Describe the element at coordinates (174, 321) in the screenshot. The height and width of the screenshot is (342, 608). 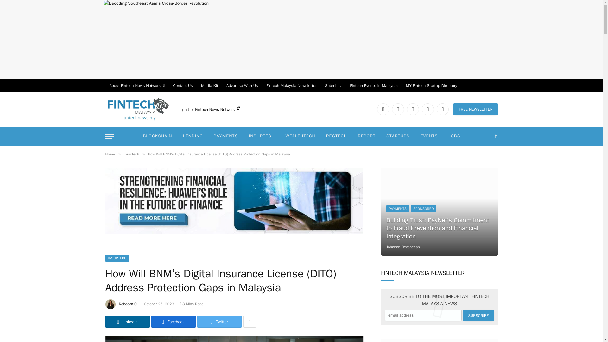
I see `Share on Facebook` at that location.